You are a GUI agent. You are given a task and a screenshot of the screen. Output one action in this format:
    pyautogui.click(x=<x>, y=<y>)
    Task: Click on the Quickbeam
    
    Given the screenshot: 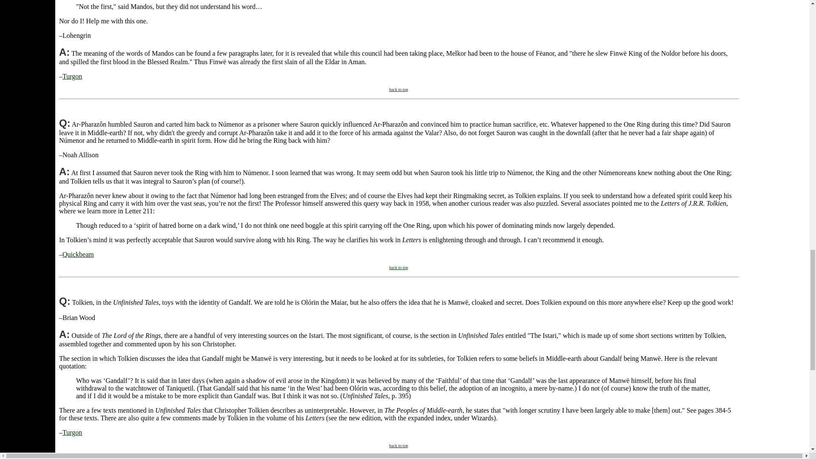 What is the action you would take?
    pyautogui.click(x=78, y=254)
    